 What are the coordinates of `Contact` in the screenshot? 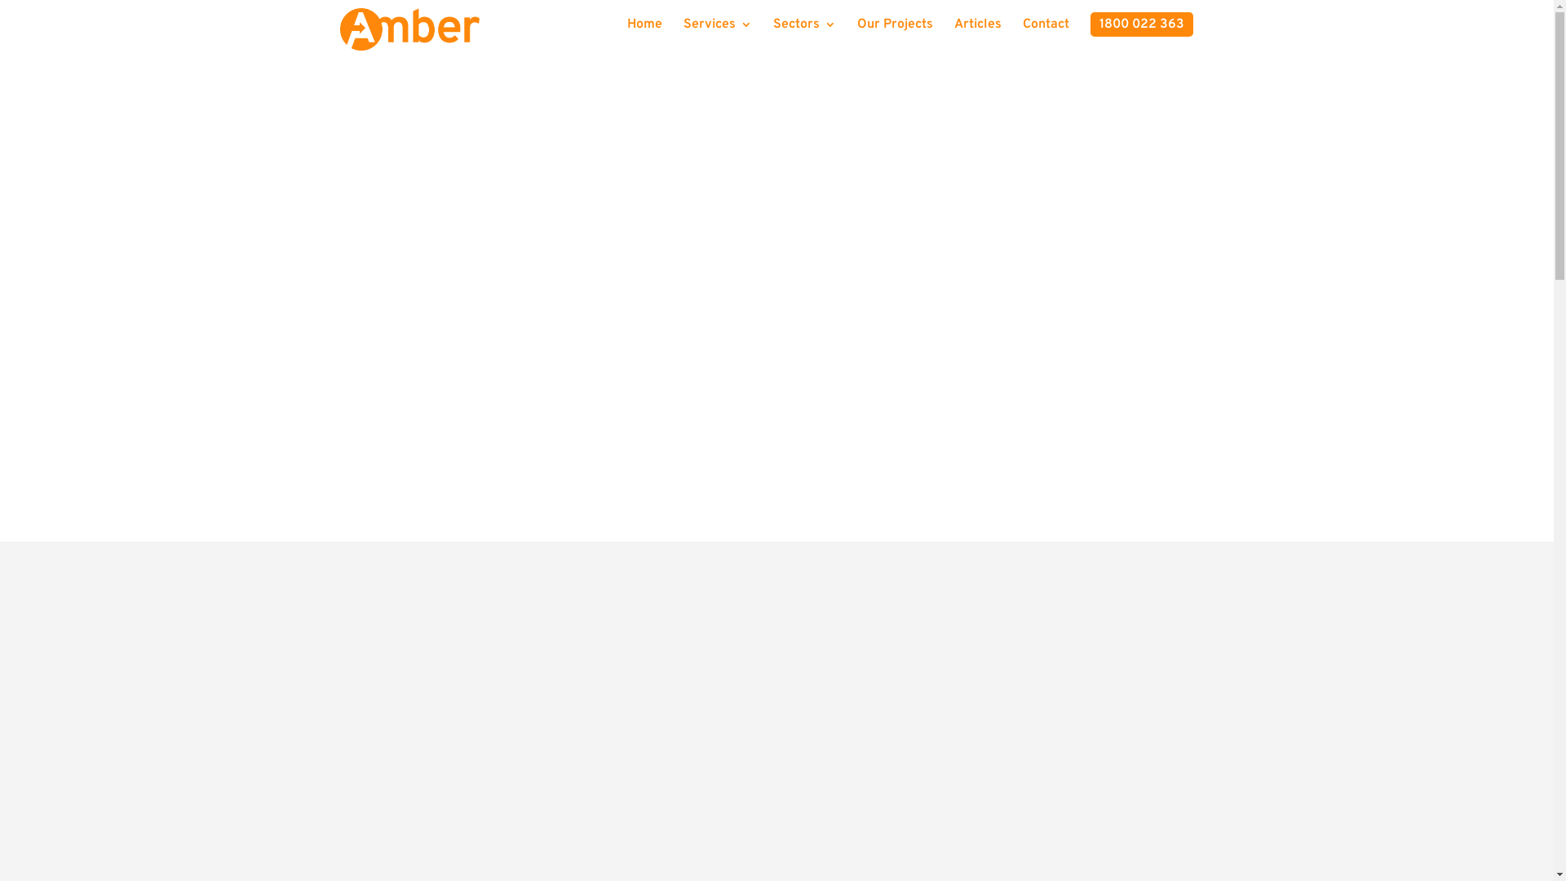 It's located at (1046, 31).